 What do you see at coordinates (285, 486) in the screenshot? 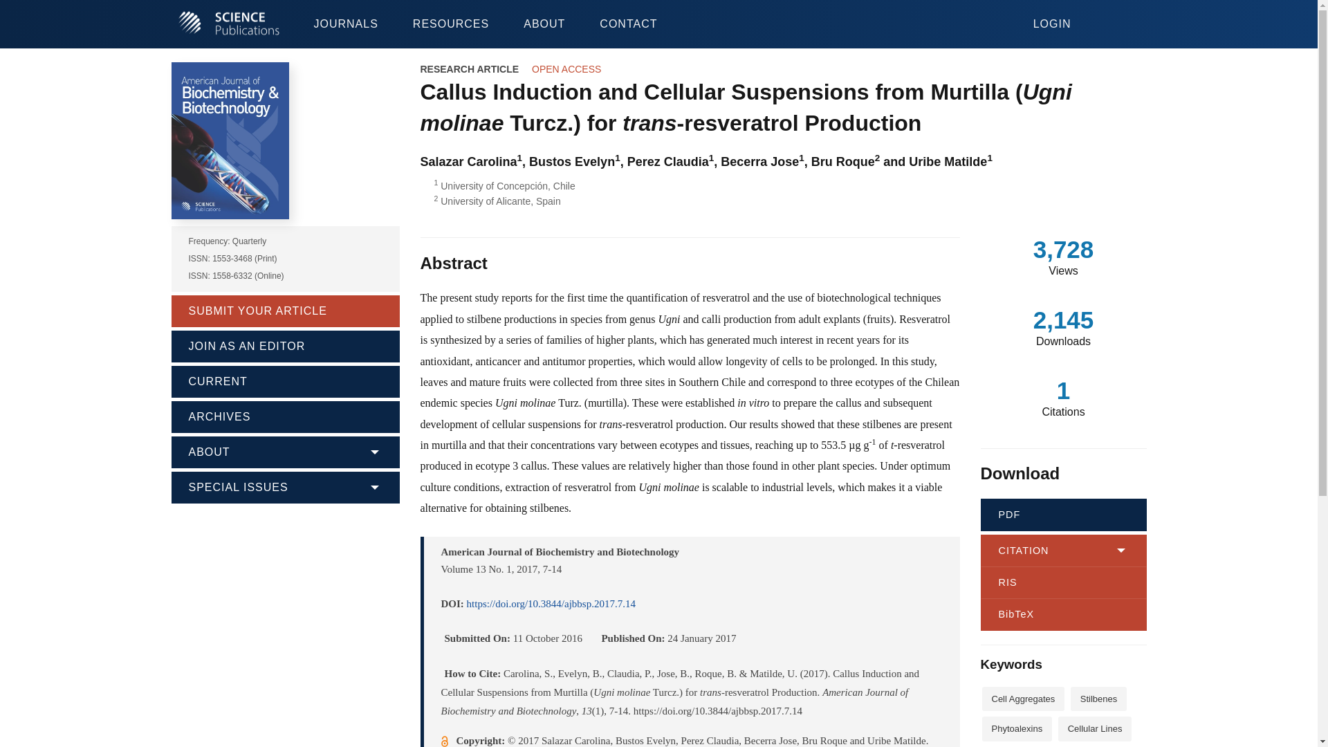
I see `SPECIAL ISSUES` at bounding box center [285, 486].